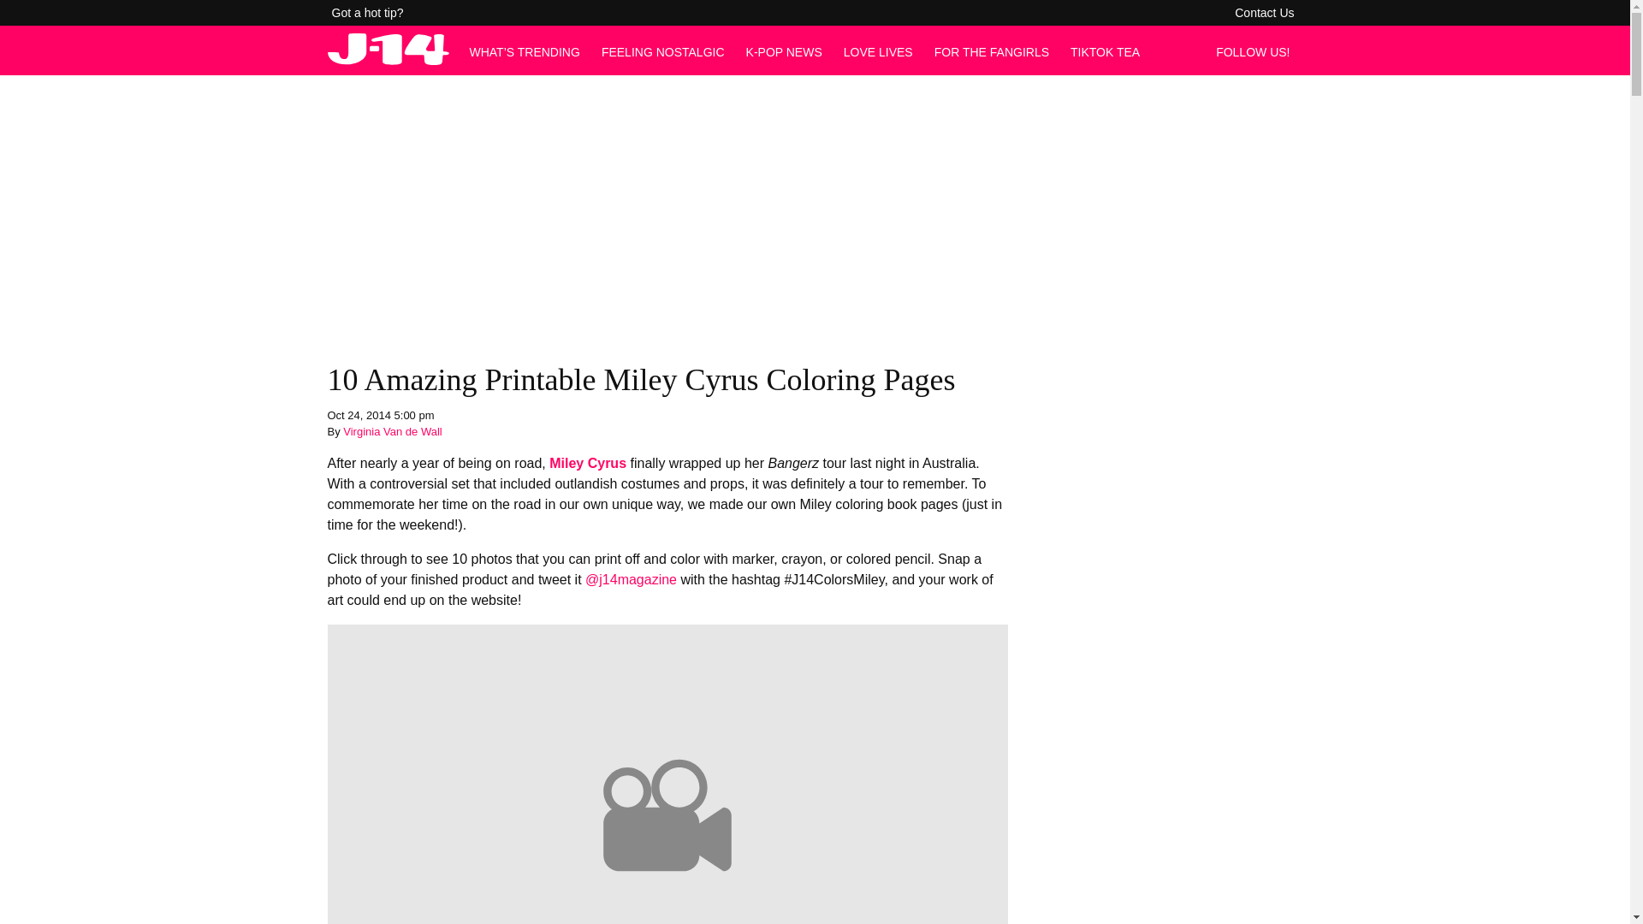  What do you see at coordinates (587, 463) in the screenshot?
I see `Miley Cyrus` at bounding box center [587, 463].